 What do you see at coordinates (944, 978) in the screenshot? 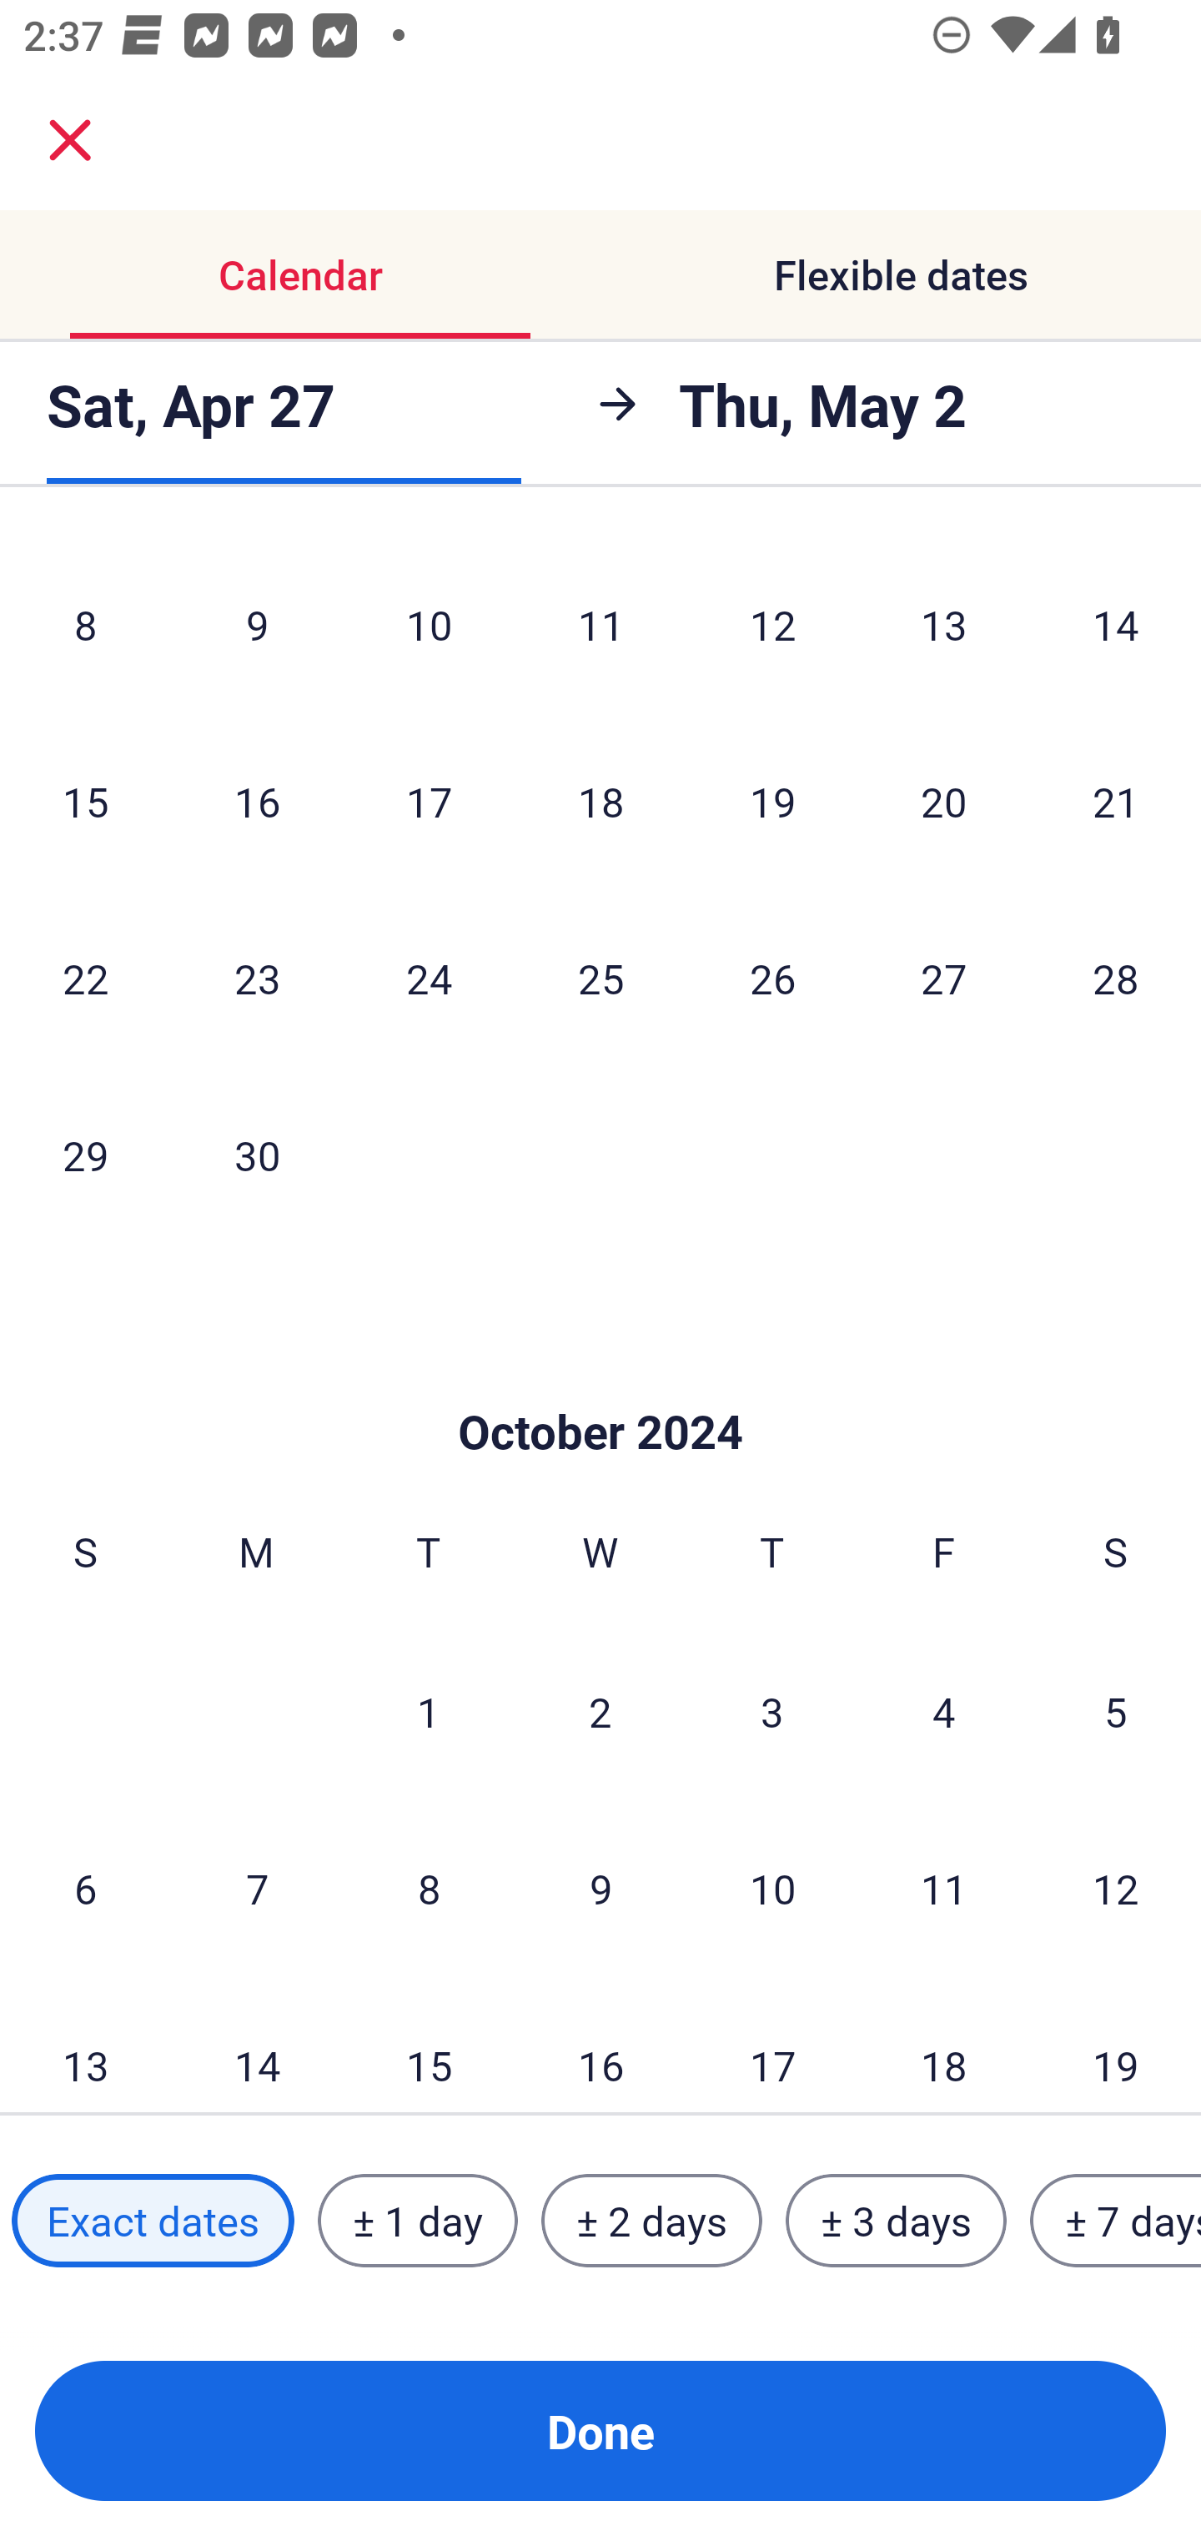
I see `27 Friday, September 27, 2024` at bounding box center [944, 978].